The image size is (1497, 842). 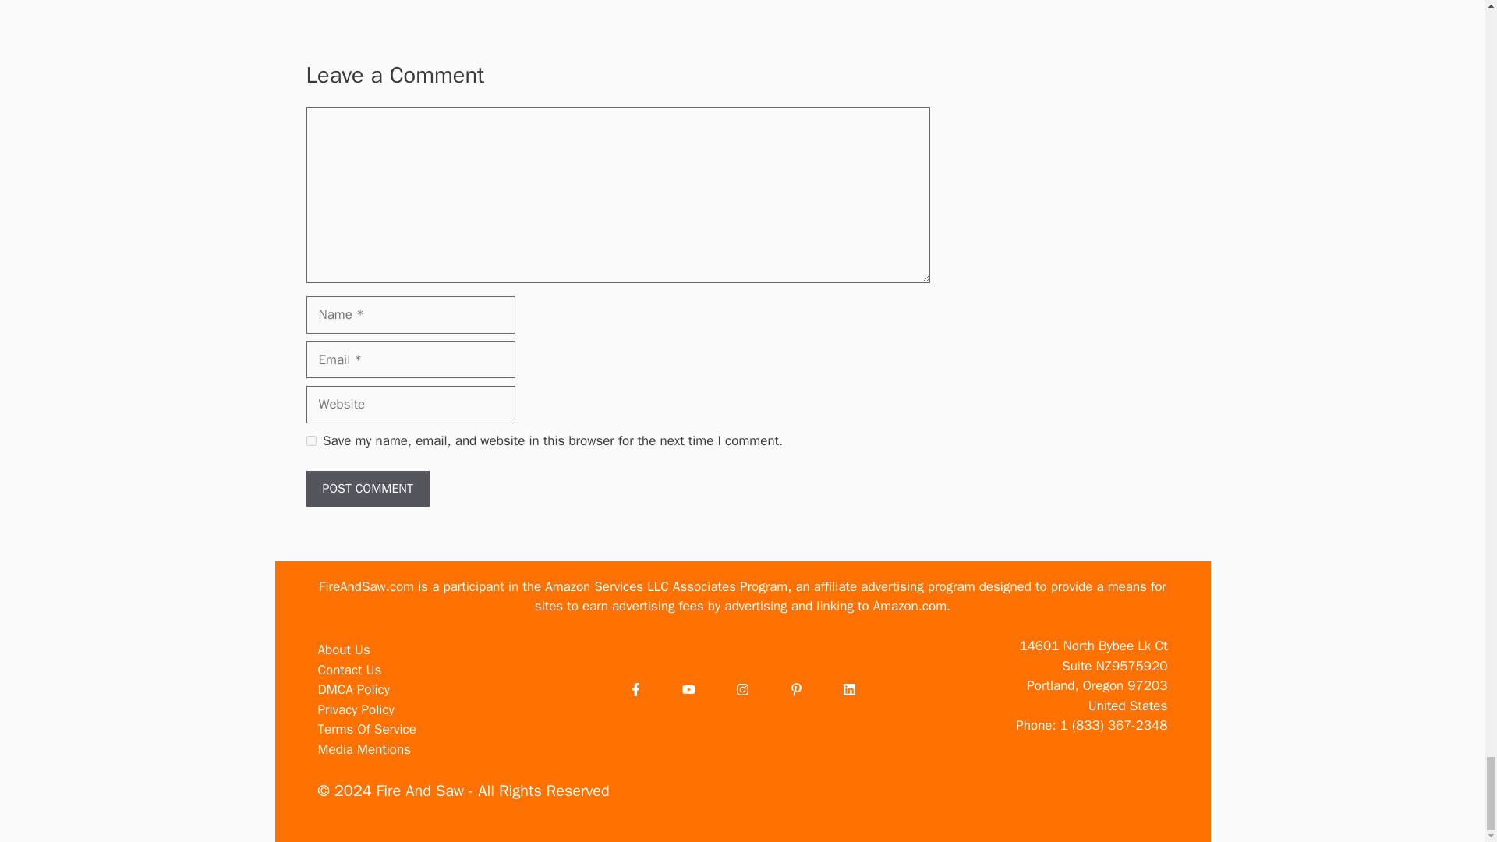 I want to click on yes, so click(x=310, y=441).